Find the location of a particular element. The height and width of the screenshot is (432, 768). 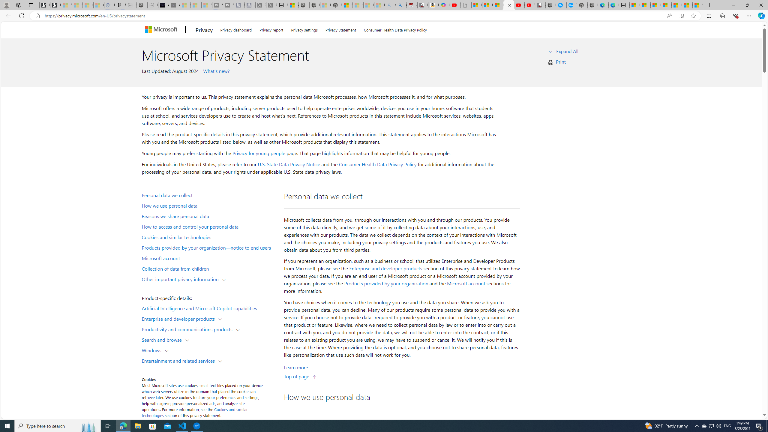

Cookies and similar technologies is located at coordinates (194, 412).